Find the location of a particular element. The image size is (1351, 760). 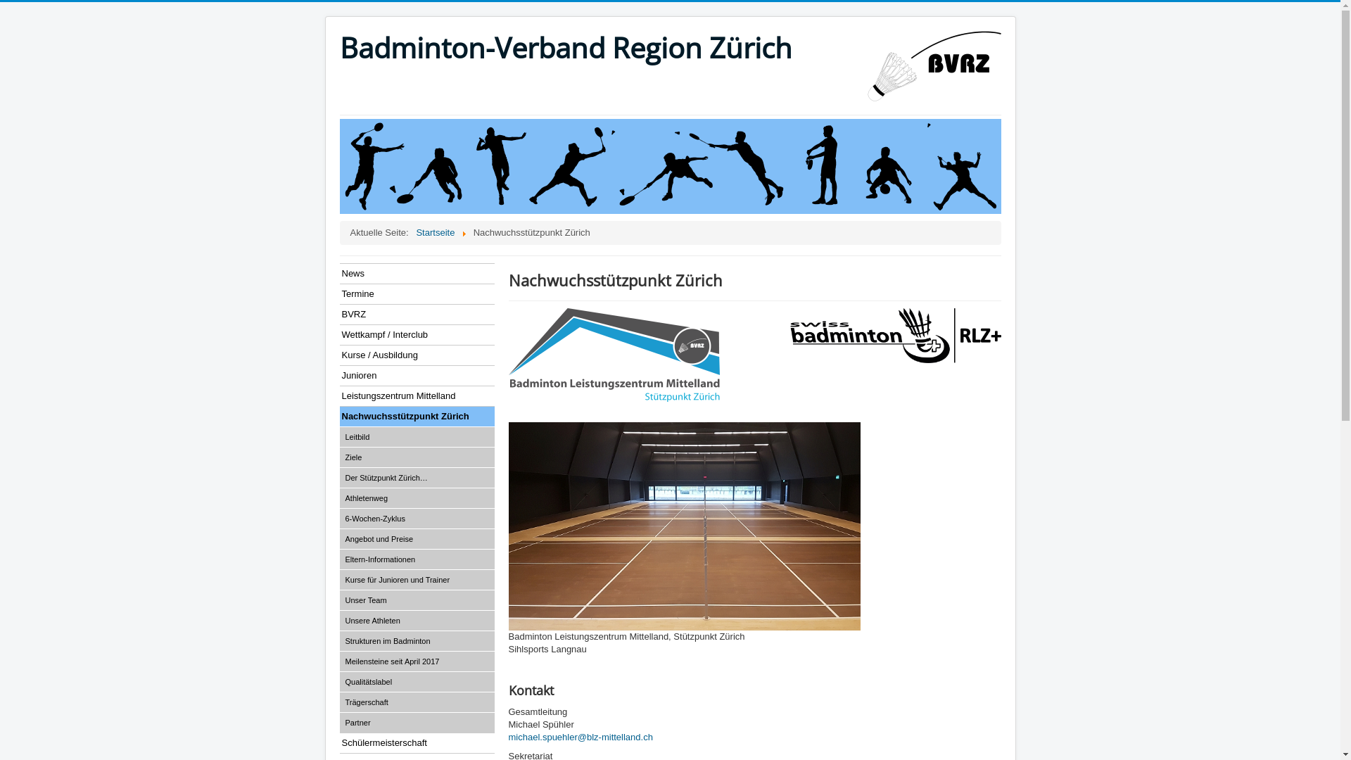

Partner is located at coordinates (417, 722).